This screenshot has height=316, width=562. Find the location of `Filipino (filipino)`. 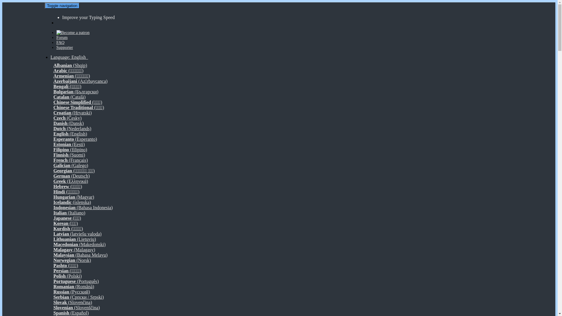

Filipino (filipino) is located at coordinates (70, 149).